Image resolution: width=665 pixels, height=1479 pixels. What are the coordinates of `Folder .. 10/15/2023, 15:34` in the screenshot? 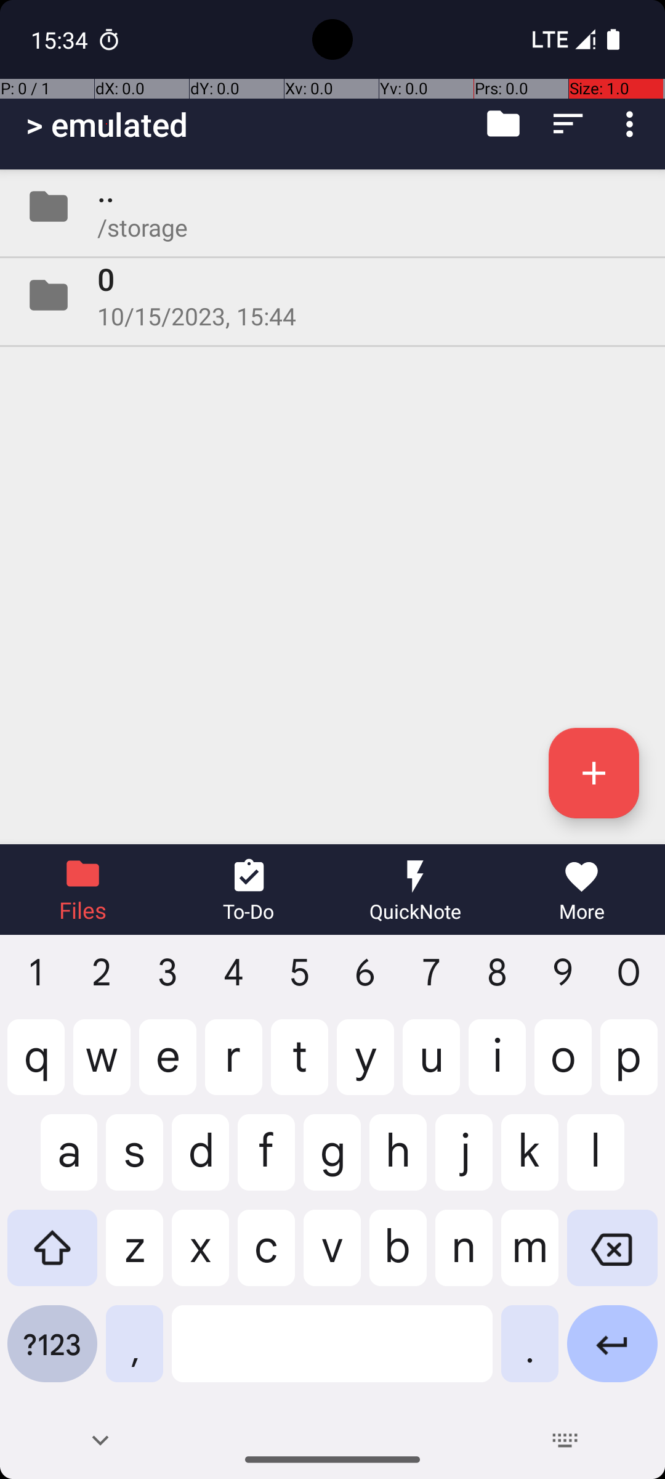 It's located at (332, 206).